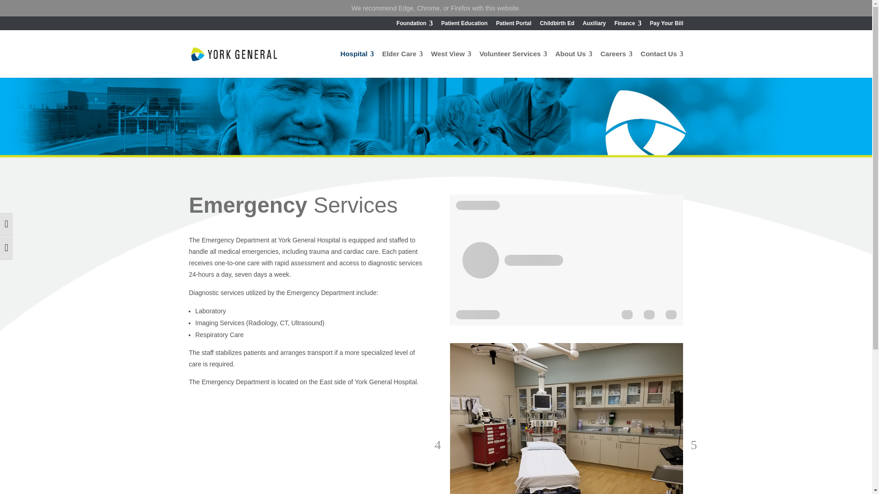 The height and width of the screenshot is (494, 879). Describe the element at coordinates (667, 25) in the screenshot. I see `Pay Your Bill` at that location.